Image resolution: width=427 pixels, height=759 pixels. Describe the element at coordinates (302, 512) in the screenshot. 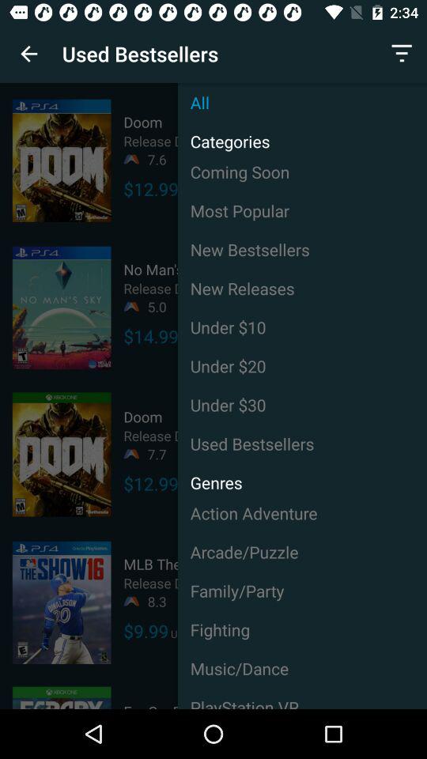

I see `select the item below the used item` at that location.